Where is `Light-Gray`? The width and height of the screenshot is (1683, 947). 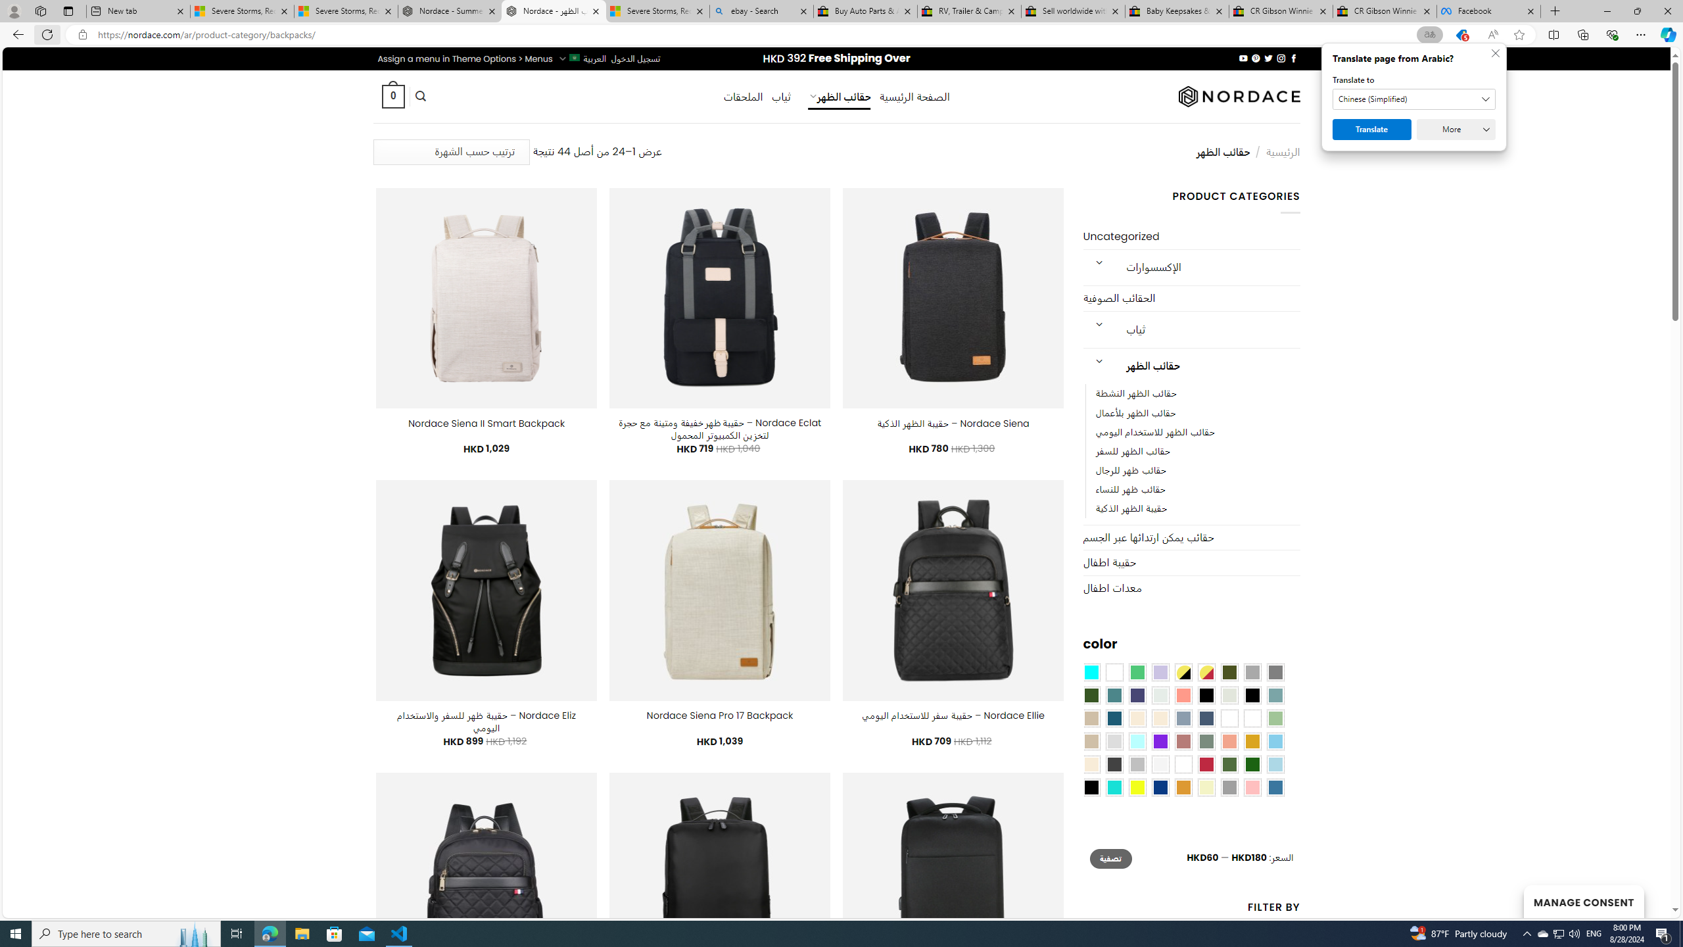
Light-Gray is located at coordinates (1114, 741).